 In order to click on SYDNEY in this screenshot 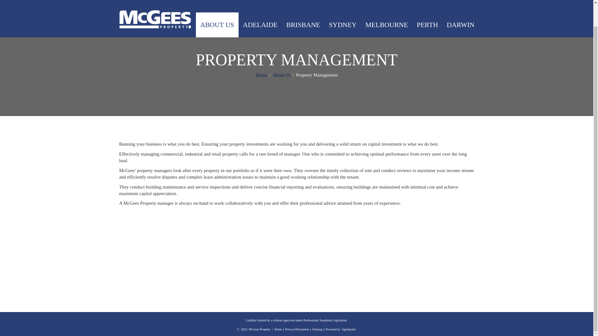, I will do `click(343, 7)`.